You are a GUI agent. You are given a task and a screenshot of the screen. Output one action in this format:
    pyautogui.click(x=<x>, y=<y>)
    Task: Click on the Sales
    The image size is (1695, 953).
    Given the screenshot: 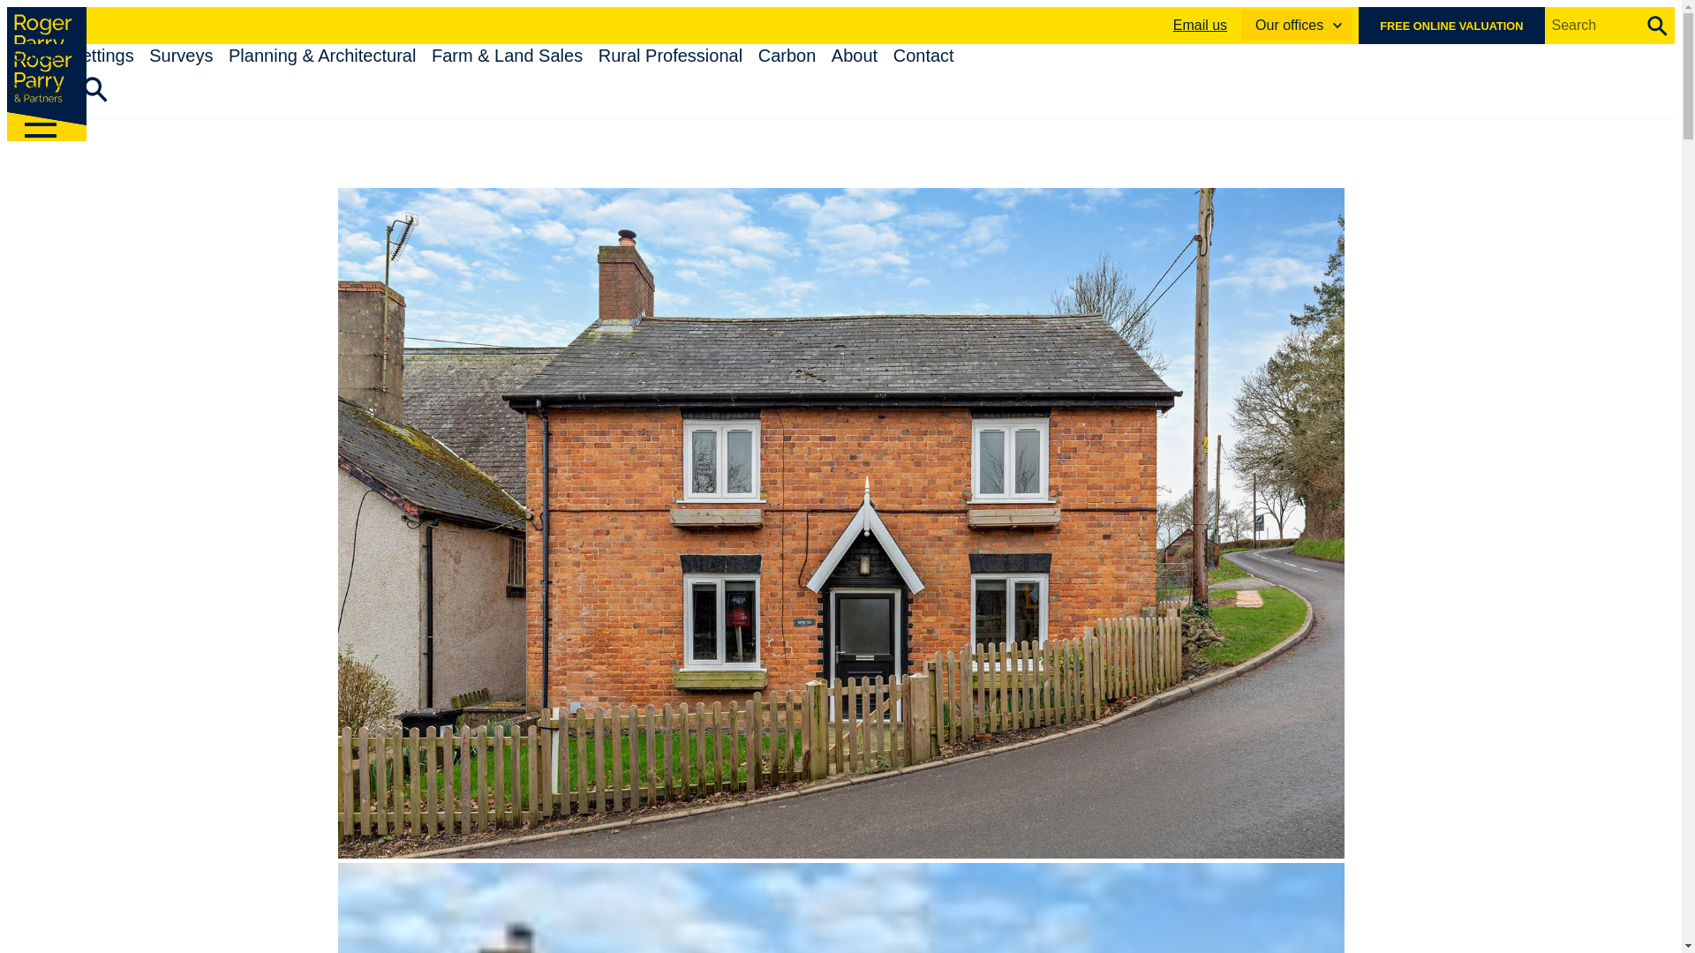 What is the action you would take?
    pyautogui.click(x=34, y=55)
    